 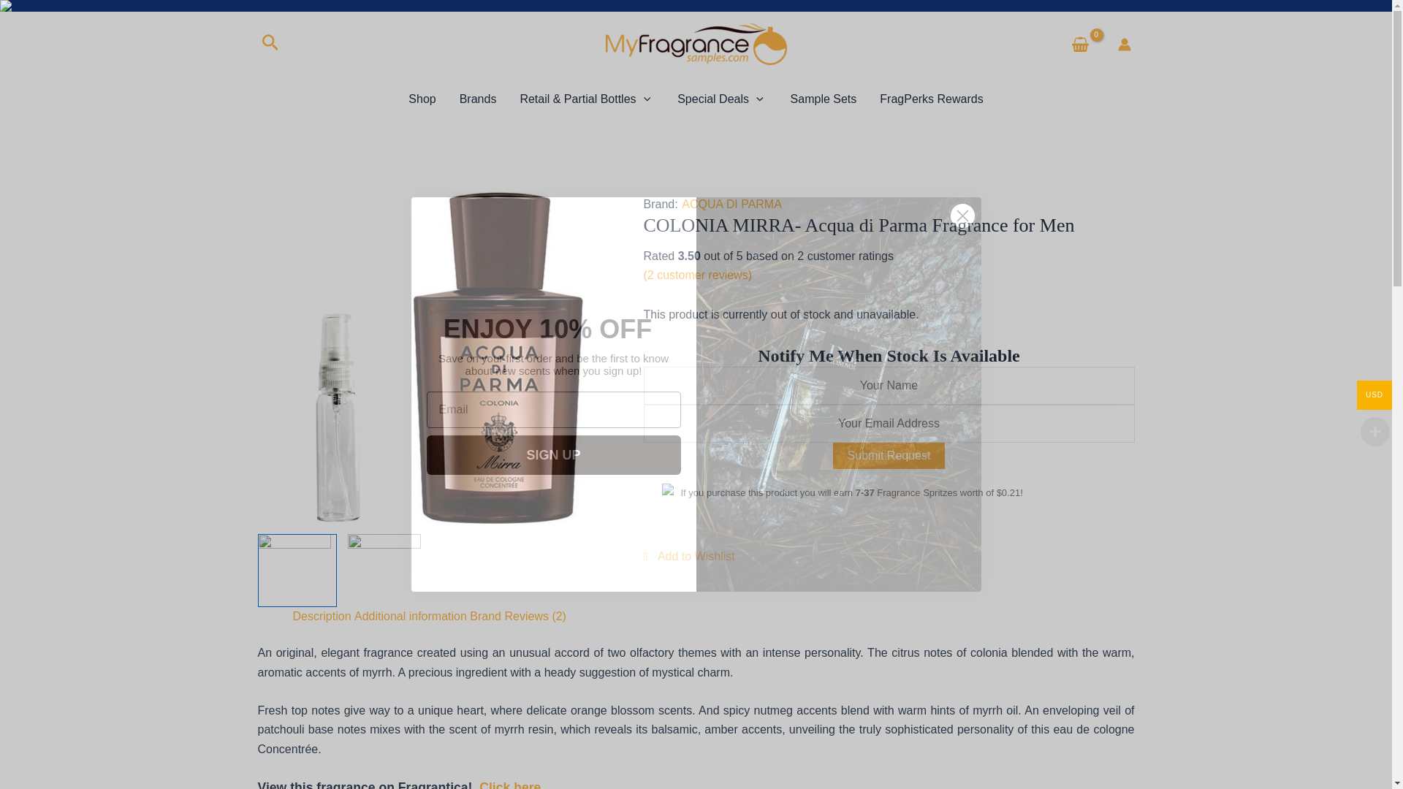 What do you see at coordinates (432, 358) in the screenshot?
I see `MixCollage-12-Apr-2024-10-05-PM-8058` at bounding box center [432, 358].